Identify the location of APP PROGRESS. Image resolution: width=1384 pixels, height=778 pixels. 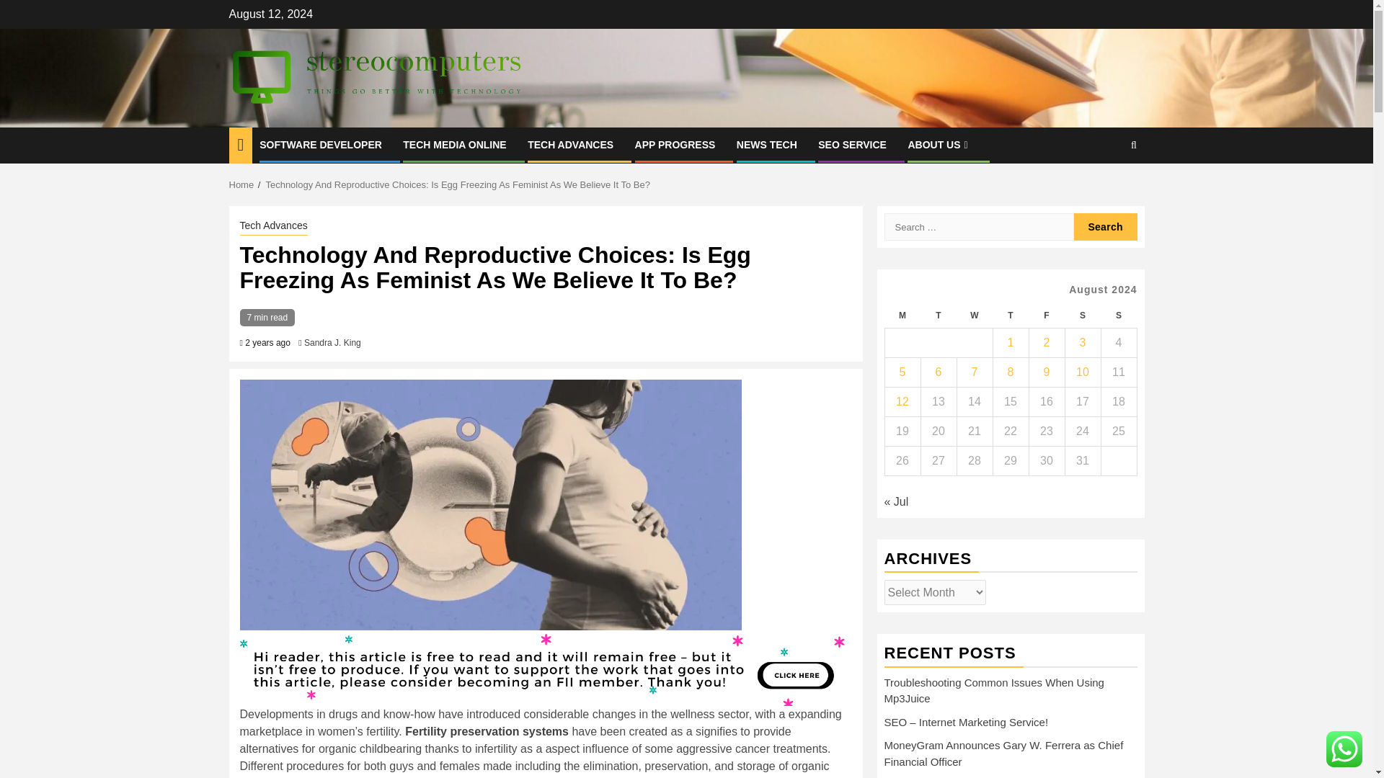
(675, 145).